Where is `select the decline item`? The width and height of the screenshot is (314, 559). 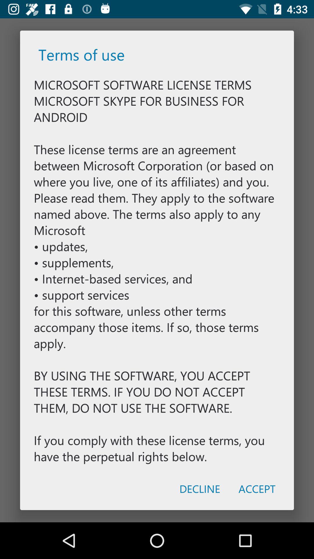 select the decline item is located at coordinates (199, 489).